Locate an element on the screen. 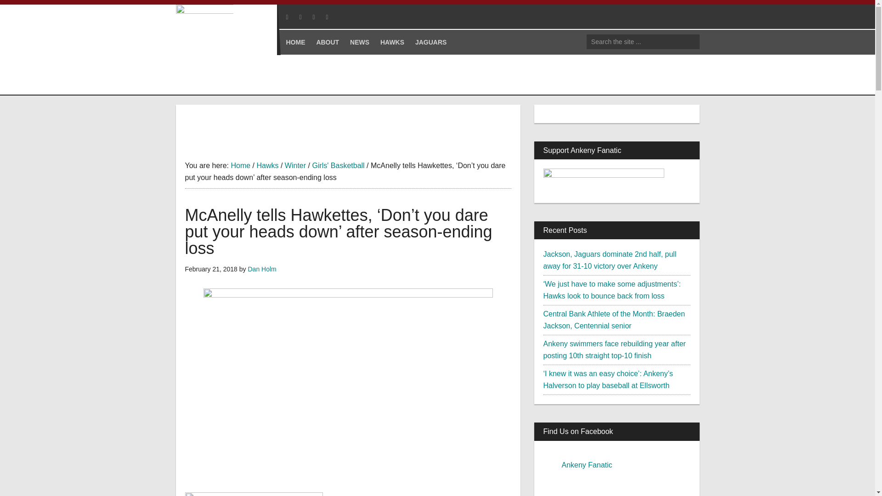  NEWS is located at coordinates (360, 42).